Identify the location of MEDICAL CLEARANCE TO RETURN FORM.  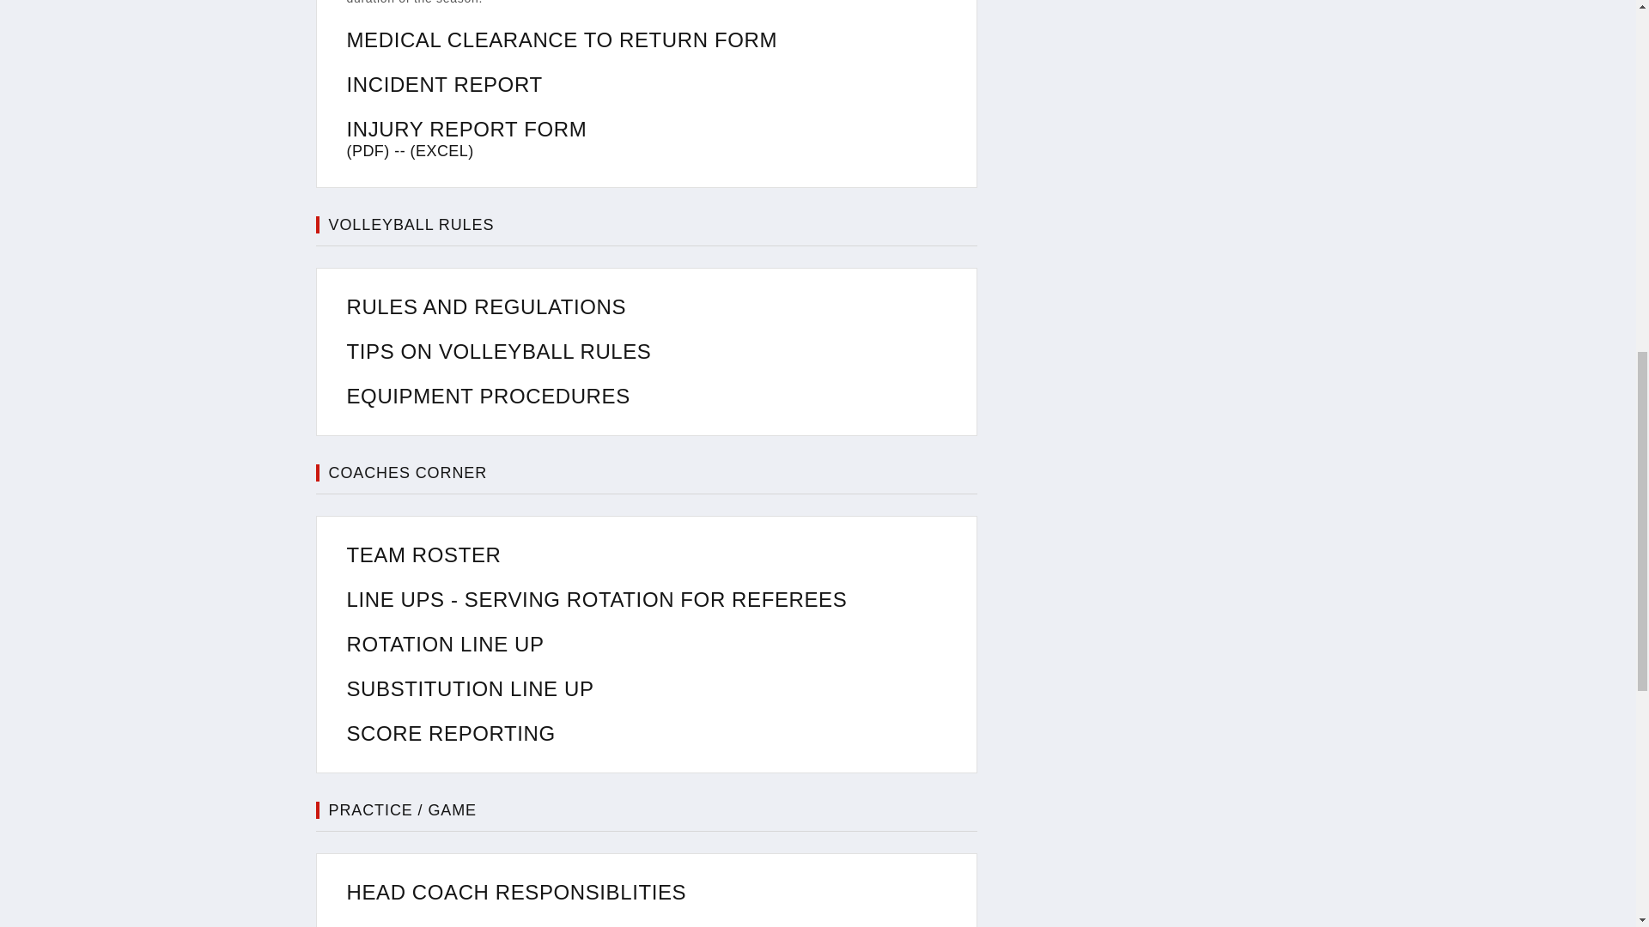
(562, 39).